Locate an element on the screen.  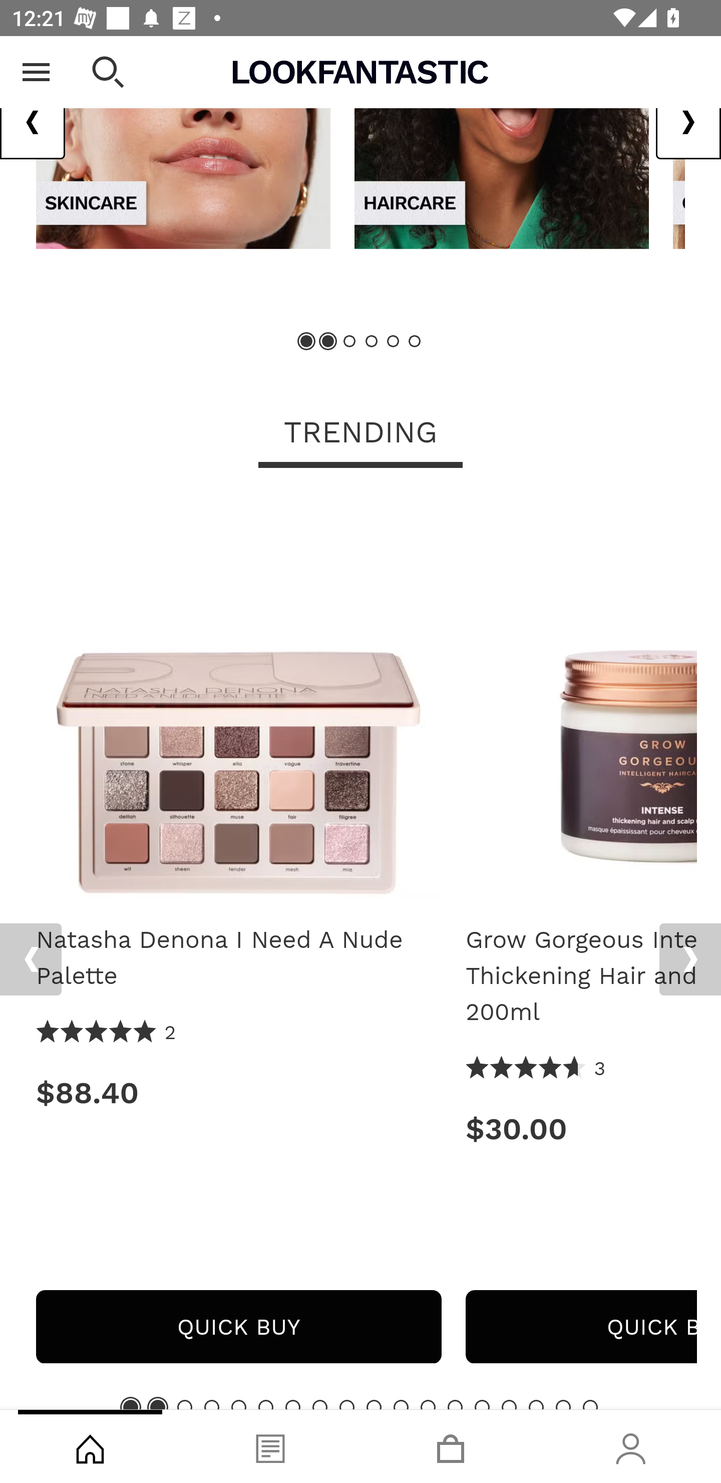
Slide 6 is located at coordinates (265, 1405).